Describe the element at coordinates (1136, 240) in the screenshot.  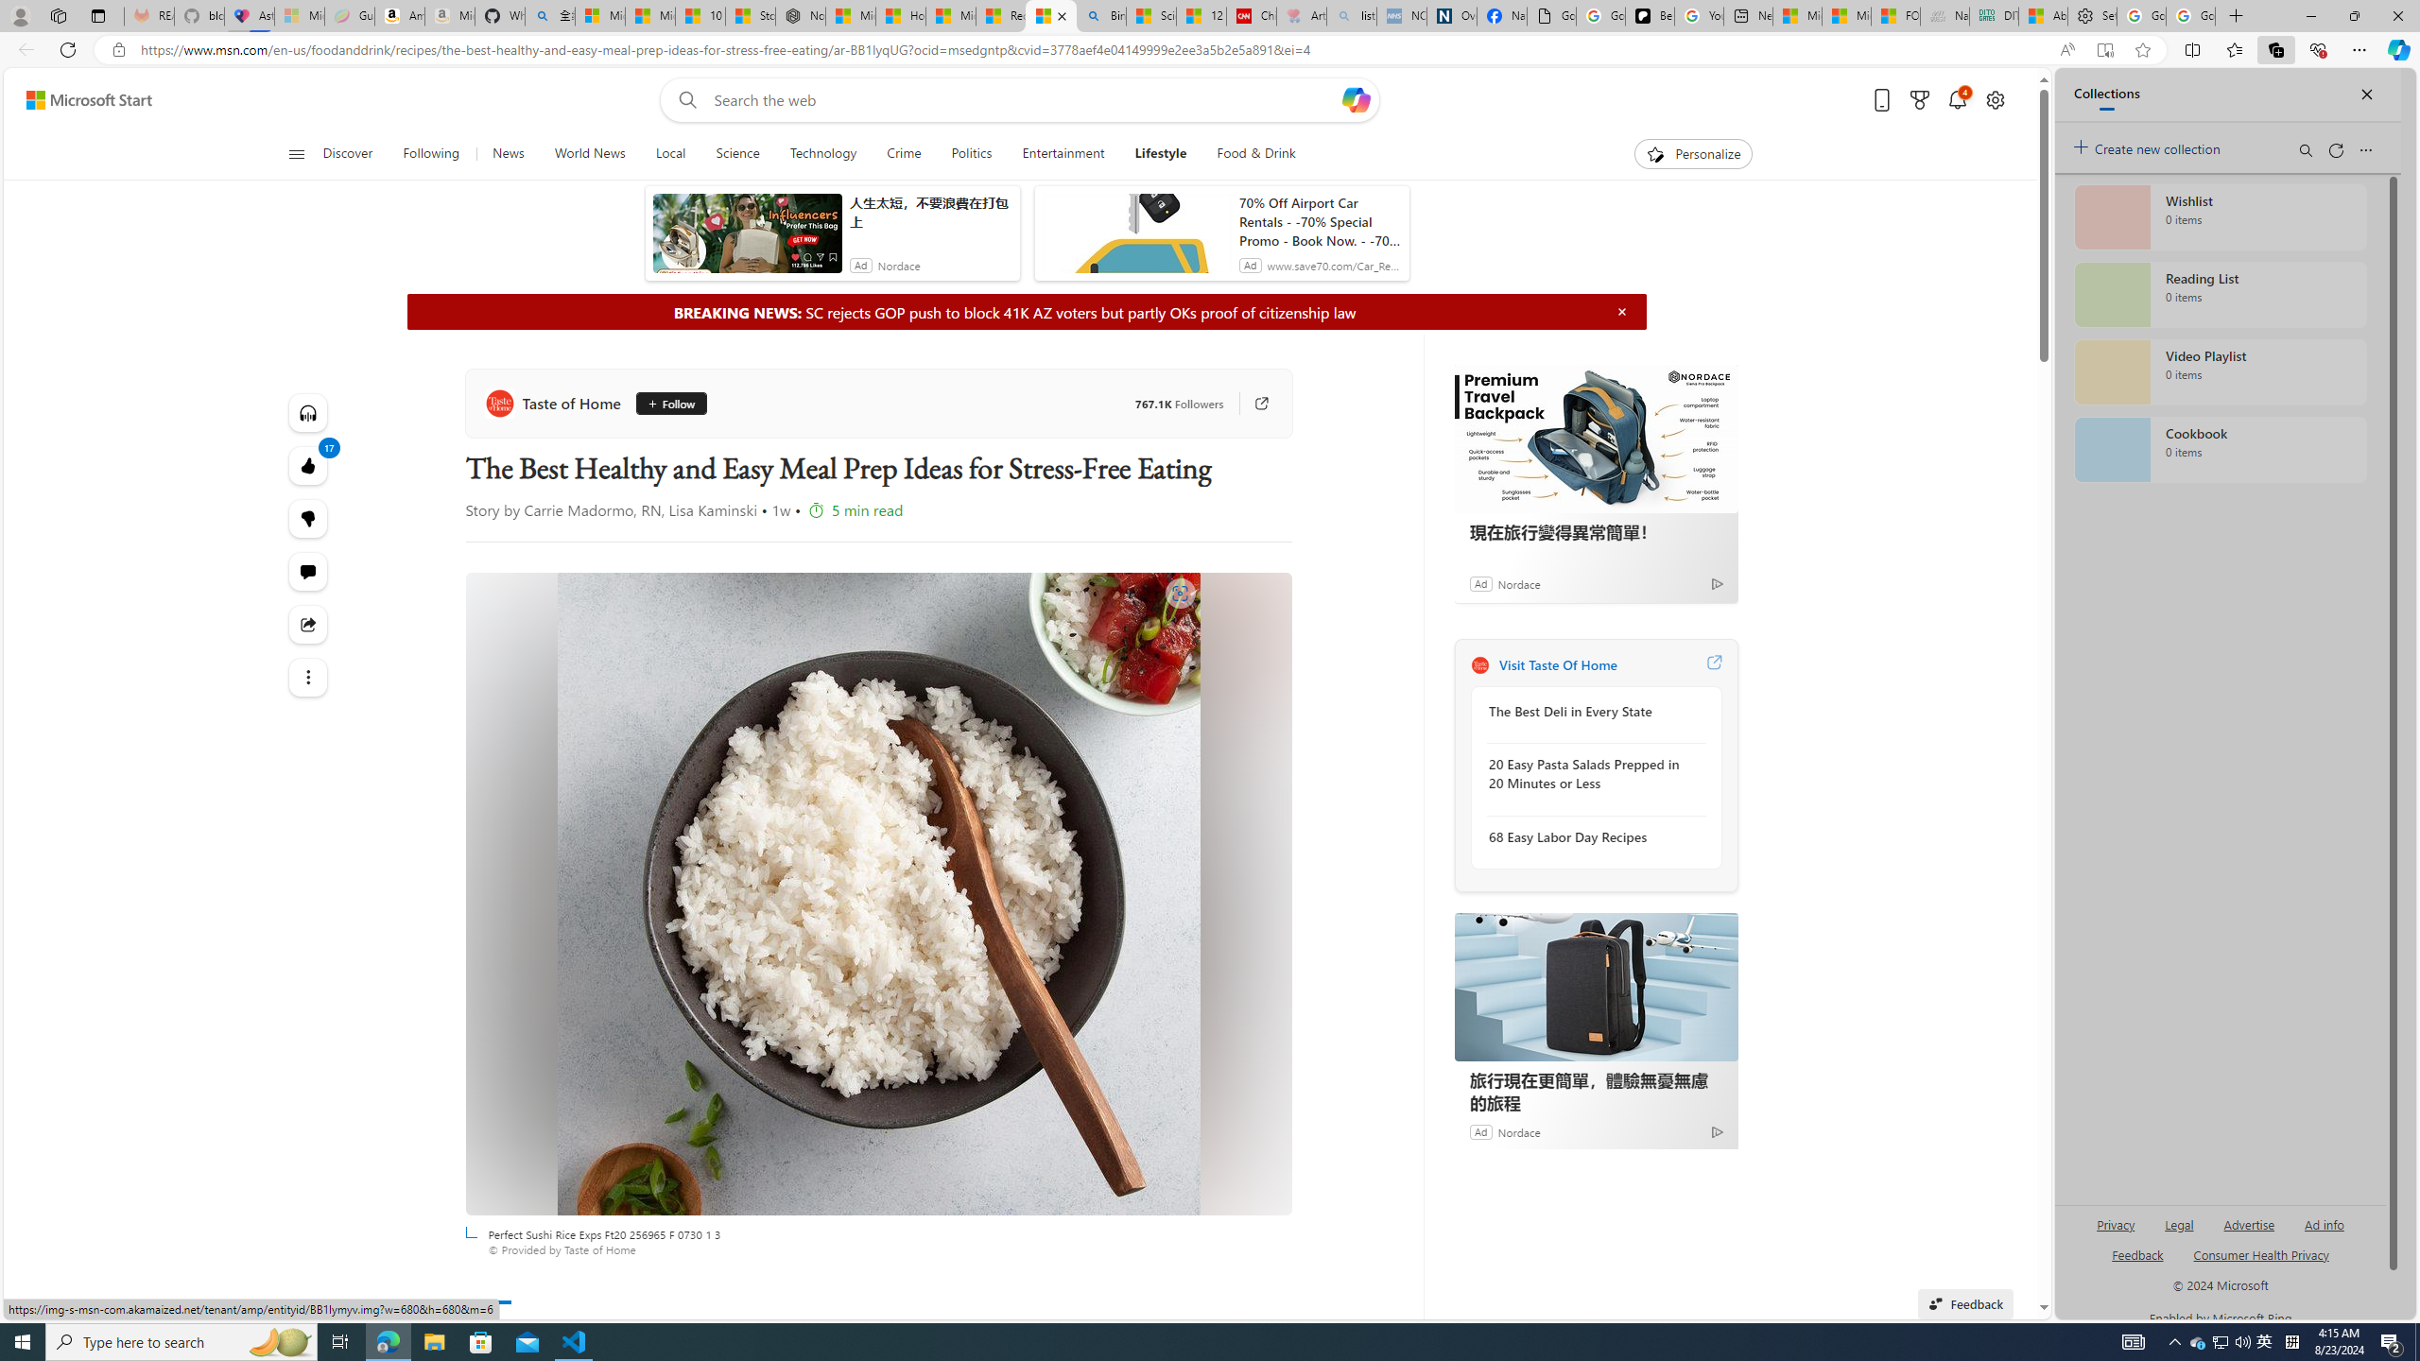
I see `anim-content` at that location.